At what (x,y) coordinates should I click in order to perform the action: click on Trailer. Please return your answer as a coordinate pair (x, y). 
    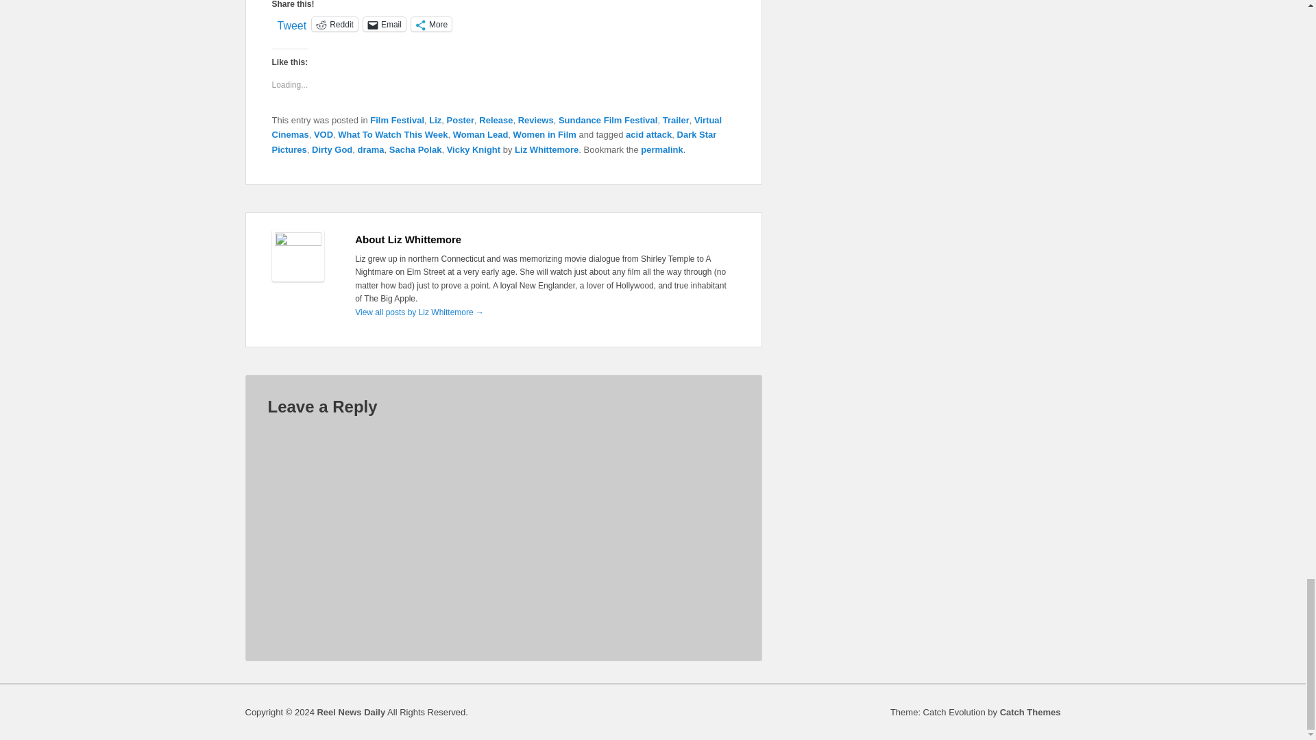
    Looking at the image, I should click on (676, 120).